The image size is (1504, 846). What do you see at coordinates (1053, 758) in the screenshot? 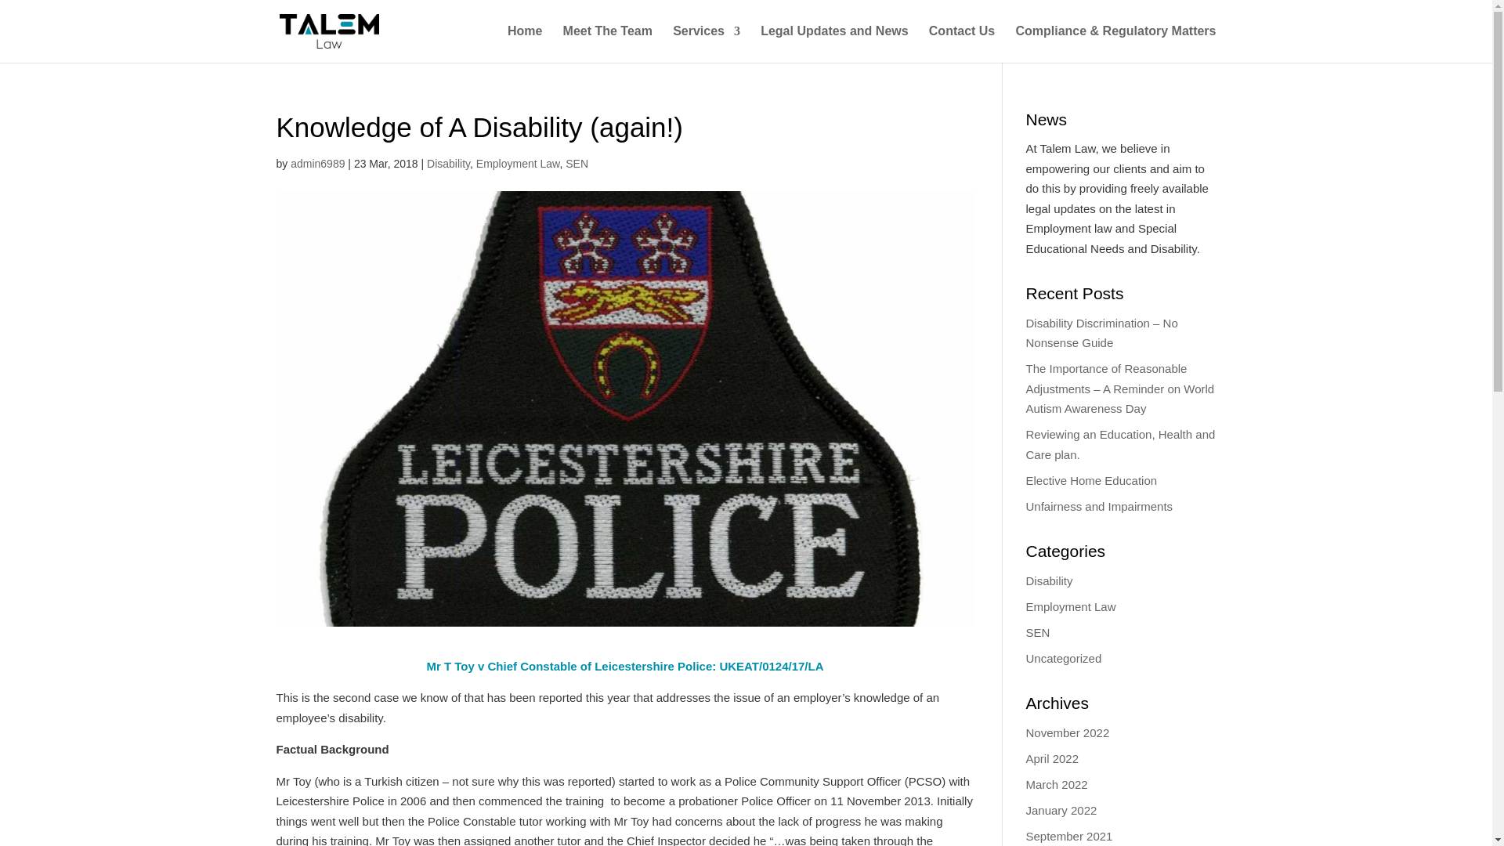
I see `April 2022` at bounding box center [1053, 758].